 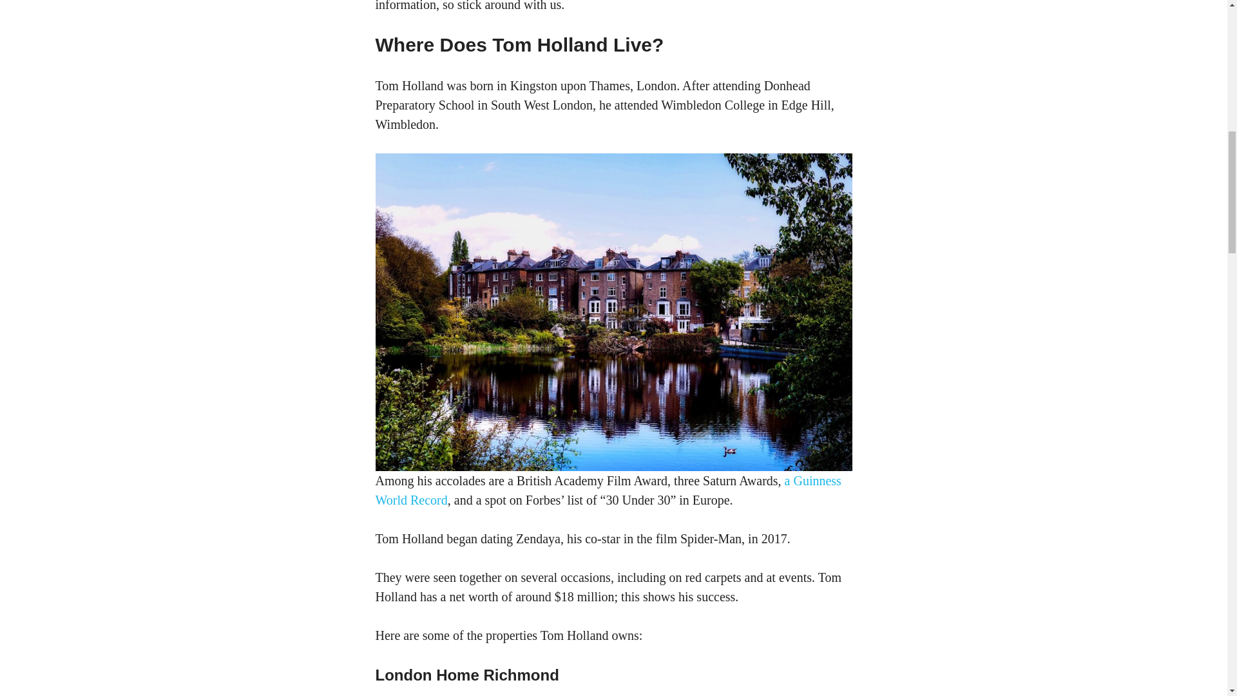 What do you see at coordinates (608, 490) in the screenshot?
I see `a Guinness World Record` at bounding box center [608, 490].